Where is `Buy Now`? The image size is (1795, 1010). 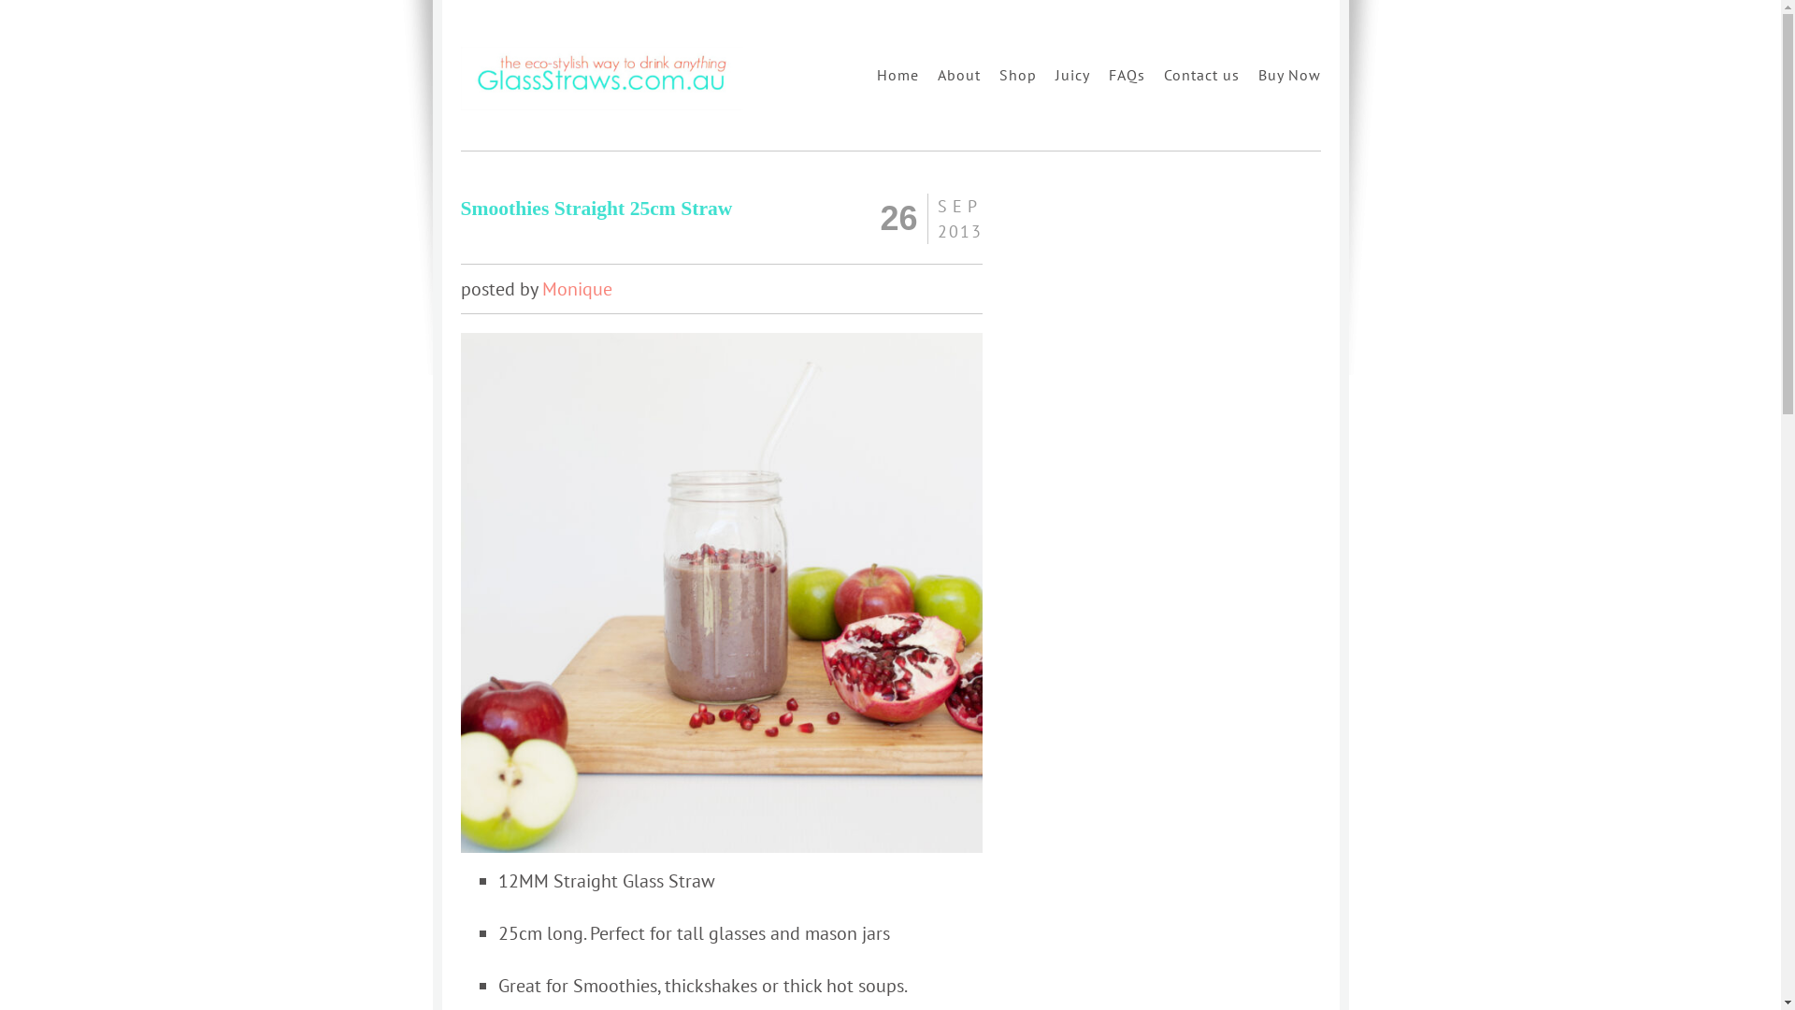 Buy Now is located at coordinates (1290, 75).